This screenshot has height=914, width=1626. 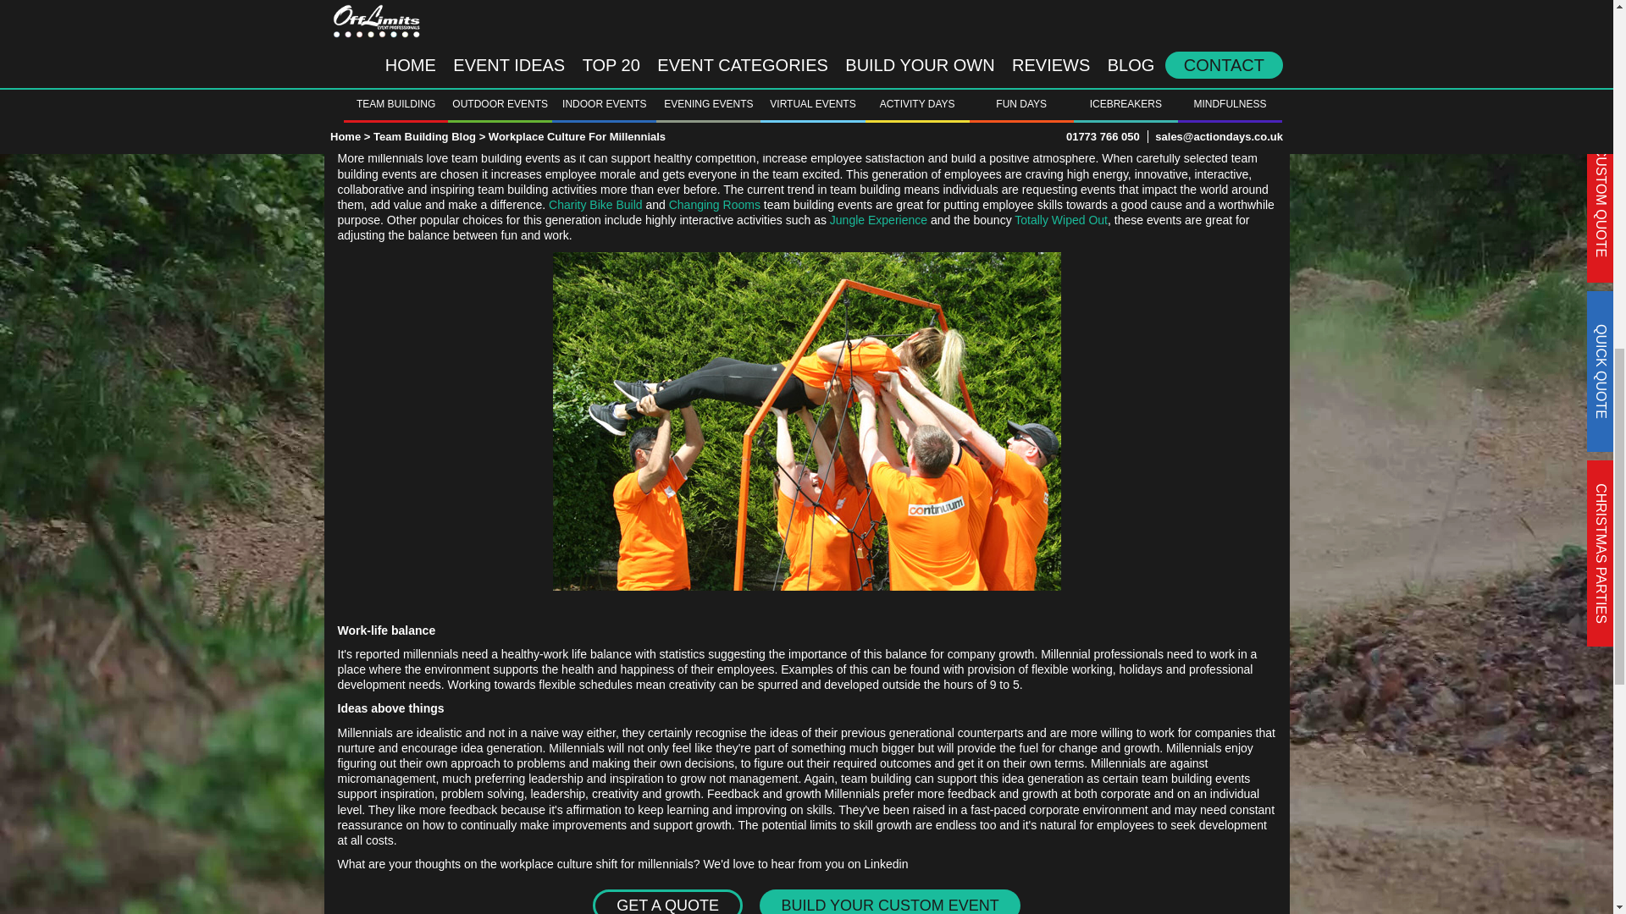 What do you see at coordinates (1060, 220) in the screenshot?
I see `Totally Wiped Out` at bounding box center [1060, 220].